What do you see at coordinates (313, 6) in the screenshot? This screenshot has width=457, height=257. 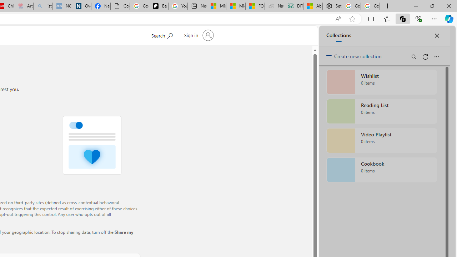 I see `Aberdeen, Hong Kong SAR hourly forecast | Microsoft Weather` at bounding box center [313, 6].